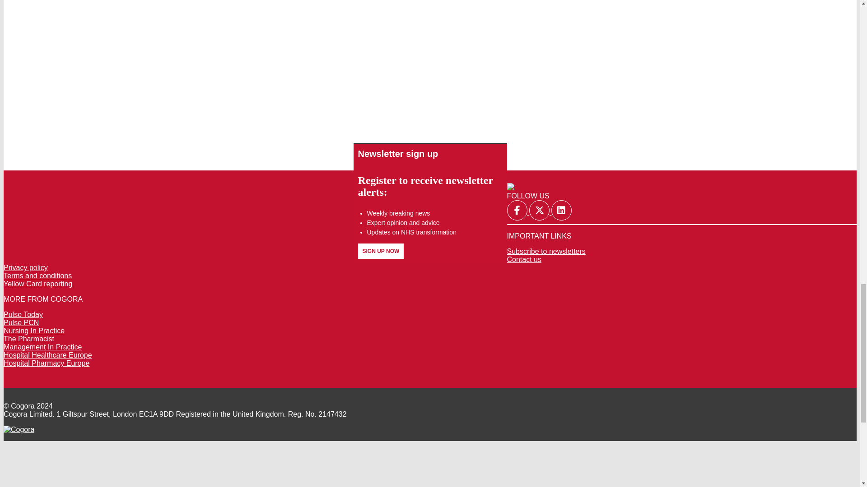 This screenshot has width=867, height=487. Describe the element at coordinates (42, 347) in the screenshot. I see `Management In Practice` at that location.